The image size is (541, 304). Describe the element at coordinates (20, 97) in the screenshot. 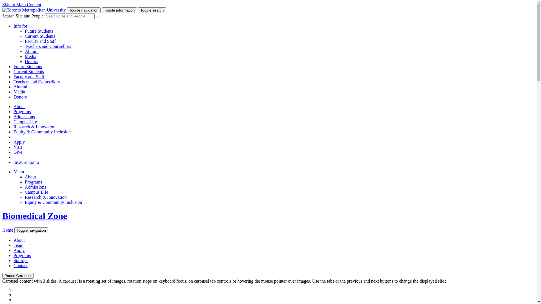

I see `Donors` at that location.